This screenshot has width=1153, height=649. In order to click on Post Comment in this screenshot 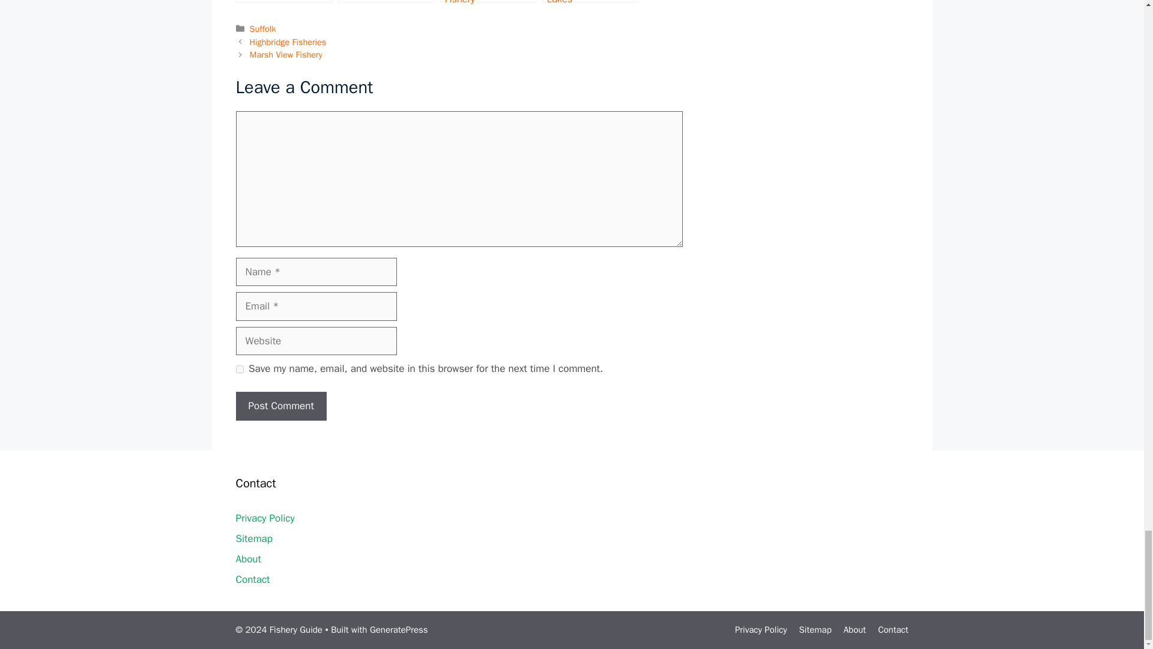, I will do `click(280, 406)`.